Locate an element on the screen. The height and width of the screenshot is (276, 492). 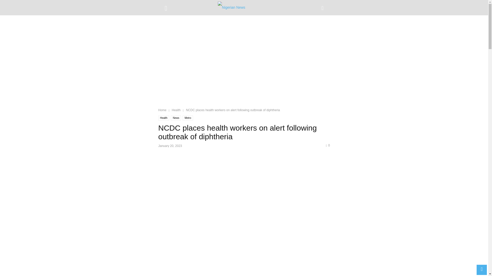
0 is located at coordinates (327, 145).